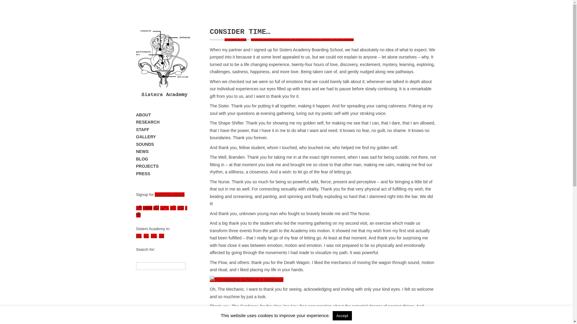 The width and height of the screenshot is (577, 324). What do you see at coordinates (163, 144) in the screenshot?
I see `SOUNDS` at bounding box center [163, 144].